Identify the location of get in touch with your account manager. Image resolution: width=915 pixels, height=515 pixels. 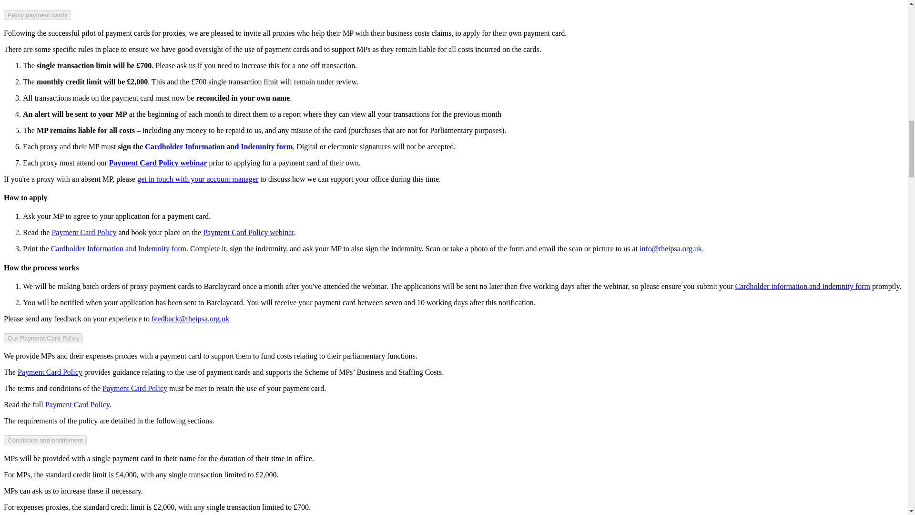
(197, 179).